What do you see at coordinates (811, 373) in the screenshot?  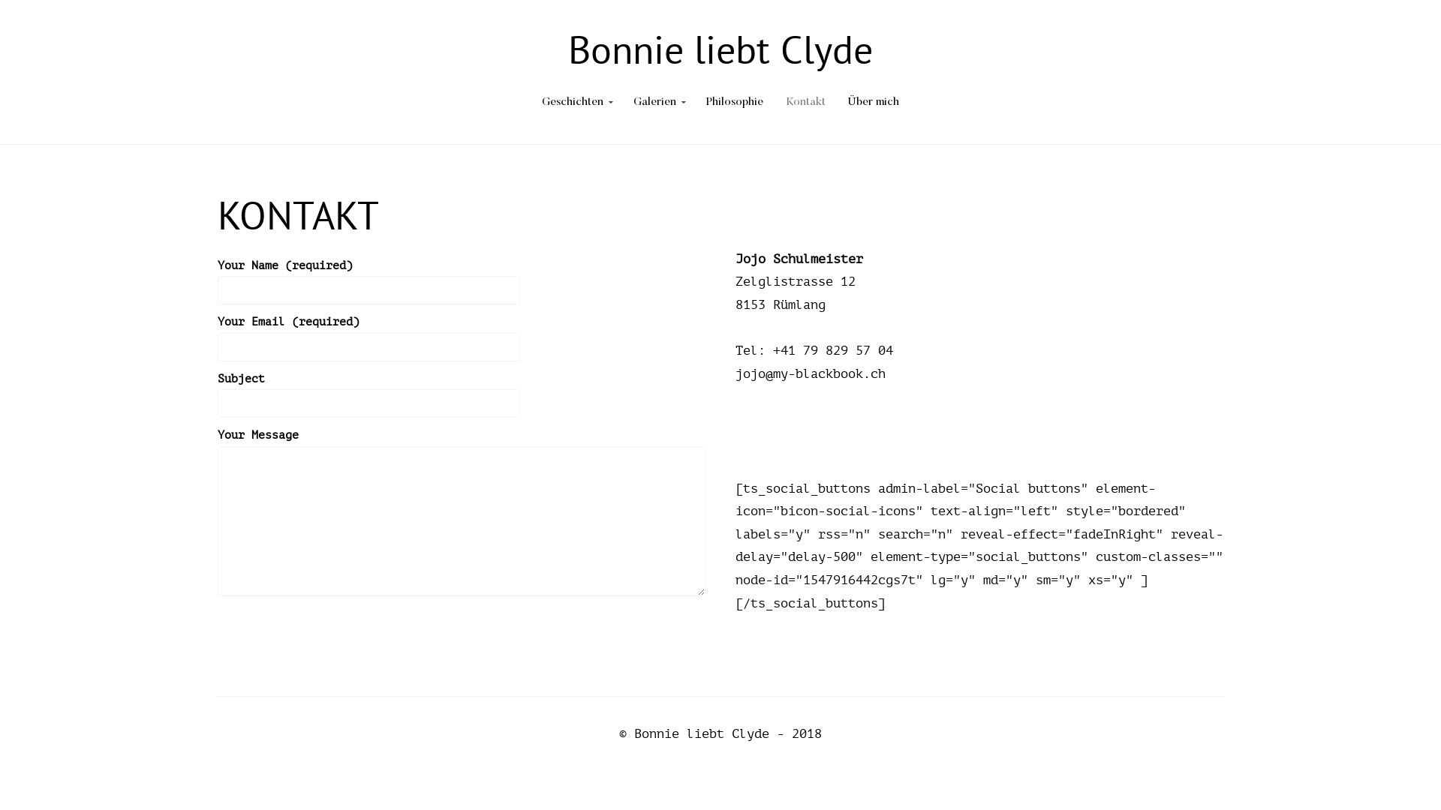 I see `jojo@my-blackbook.ch` at bounding box center [811, 373].